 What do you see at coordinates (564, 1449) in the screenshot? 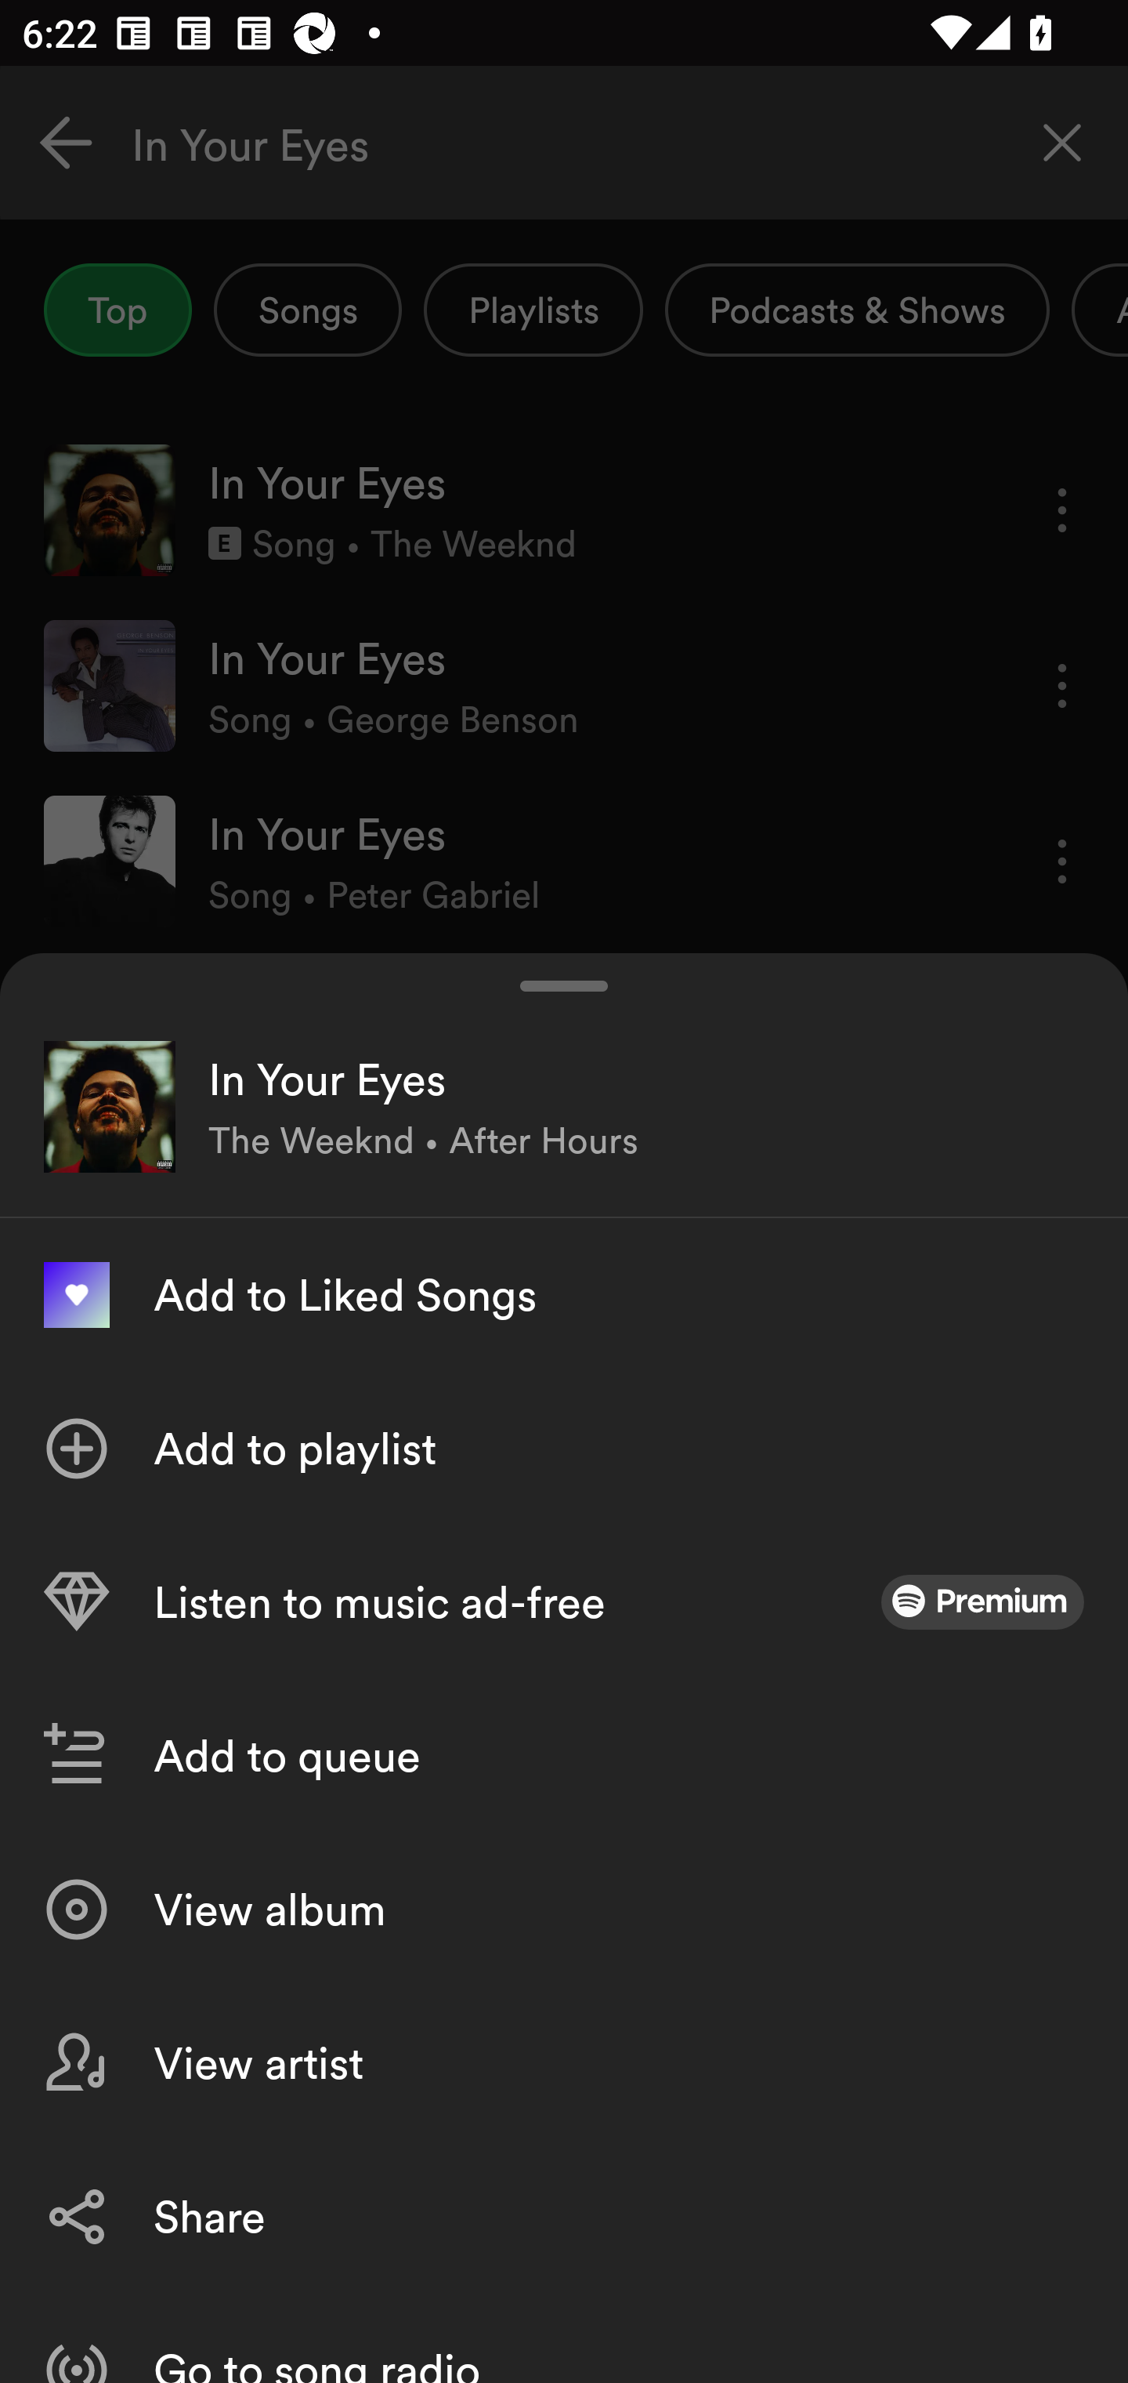
I see `Add to playlist` at bounding box center [564, 1449].